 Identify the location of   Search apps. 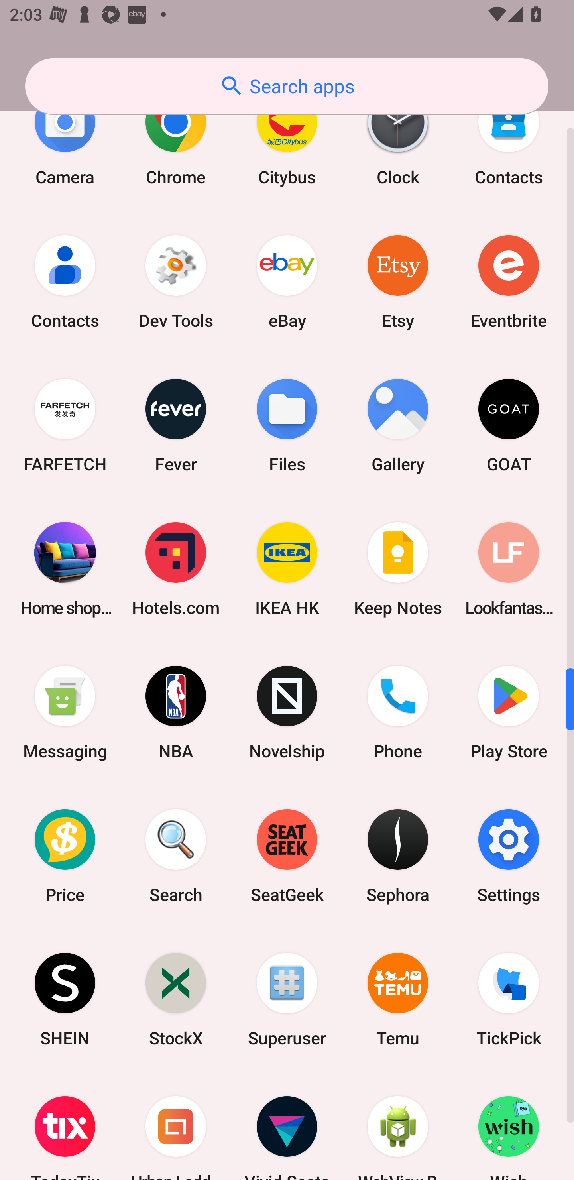
(287, 86).